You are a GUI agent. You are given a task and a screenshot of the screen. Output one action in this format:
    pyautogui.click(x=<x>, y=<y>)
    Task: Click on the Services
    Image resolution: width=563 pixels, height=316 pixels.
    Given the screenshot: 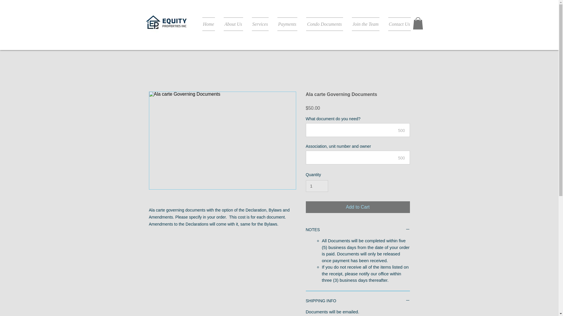 What is the action you would take?
    pyautogui.click(x=260, y=24)
    